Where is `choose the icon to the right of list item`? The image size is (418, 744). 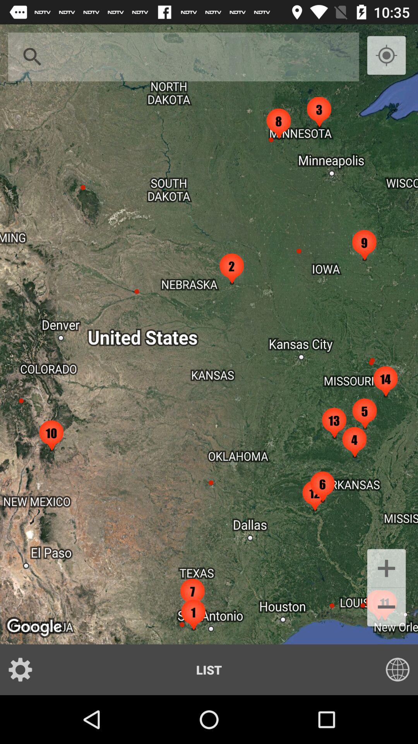
choose the icon to the right of list item is located at coordinates (392, 670).